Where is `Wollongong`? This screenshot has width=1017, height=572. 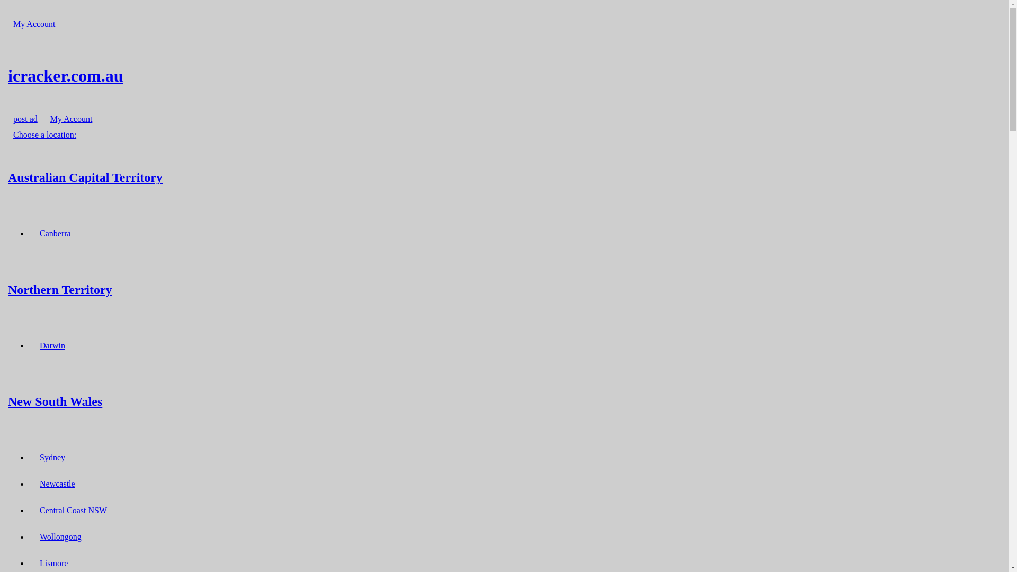
Wollongong is located at coordinates (60, 537).